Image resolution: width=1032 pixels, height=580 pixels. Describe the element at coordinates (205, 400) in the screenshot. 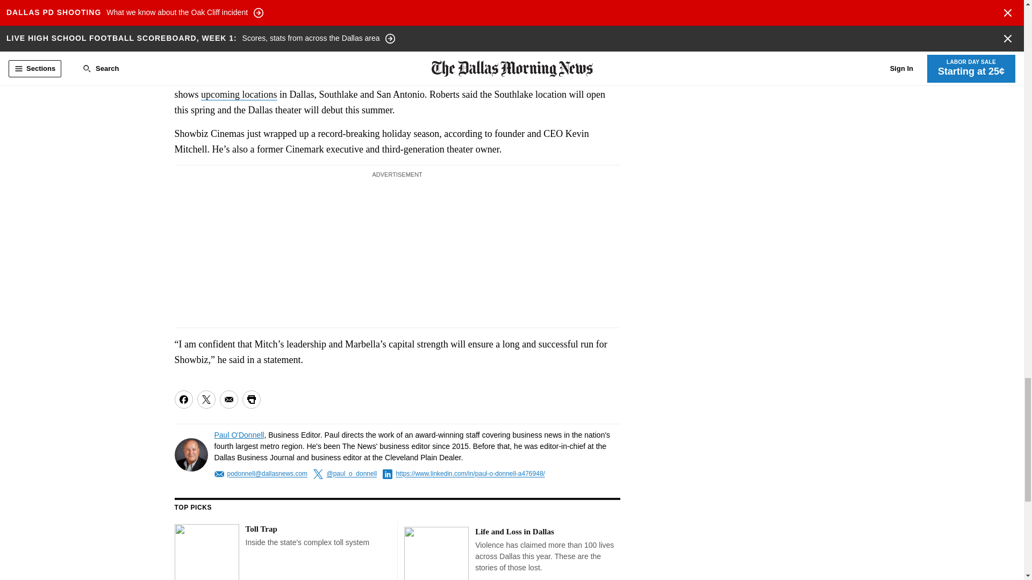

I see `Share on Twitter` at that location.